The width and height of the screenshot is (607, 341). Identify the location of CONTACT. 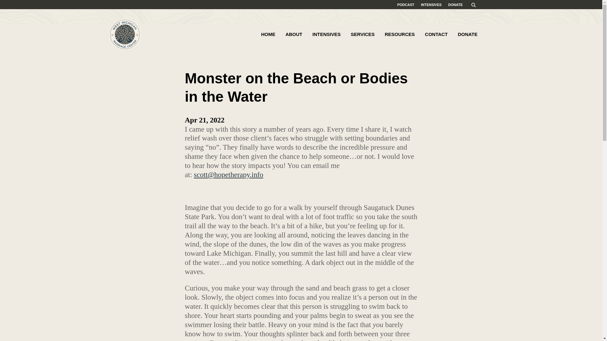
(436, 34).